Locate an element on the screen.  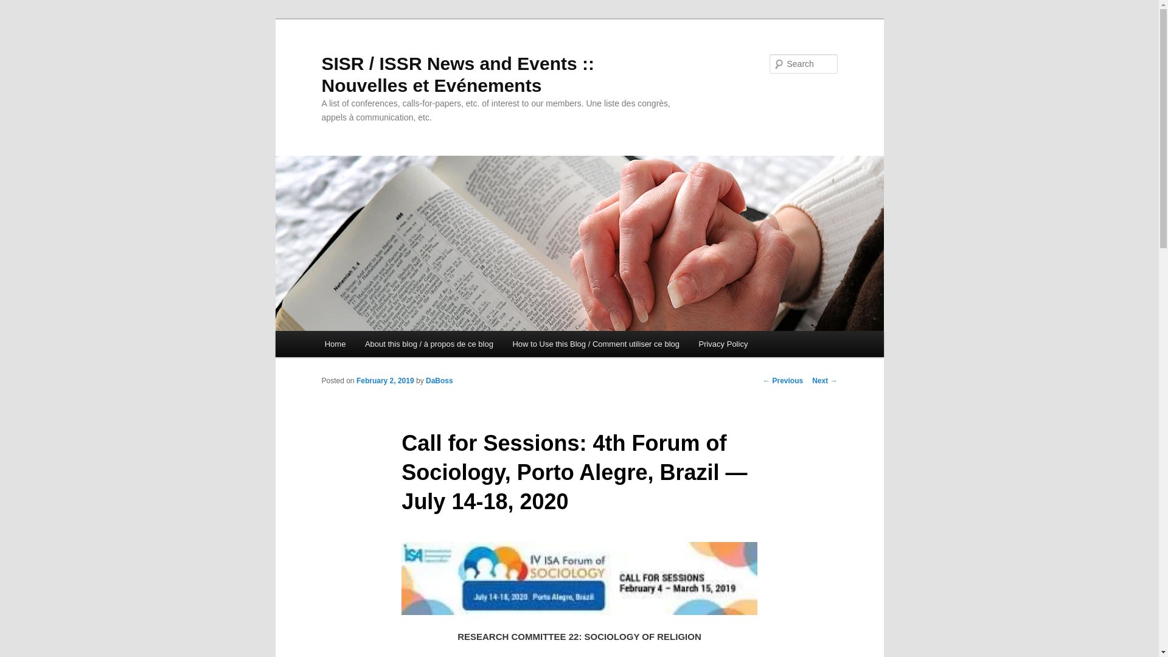
DaBoss is located at coordinates (439, 380).